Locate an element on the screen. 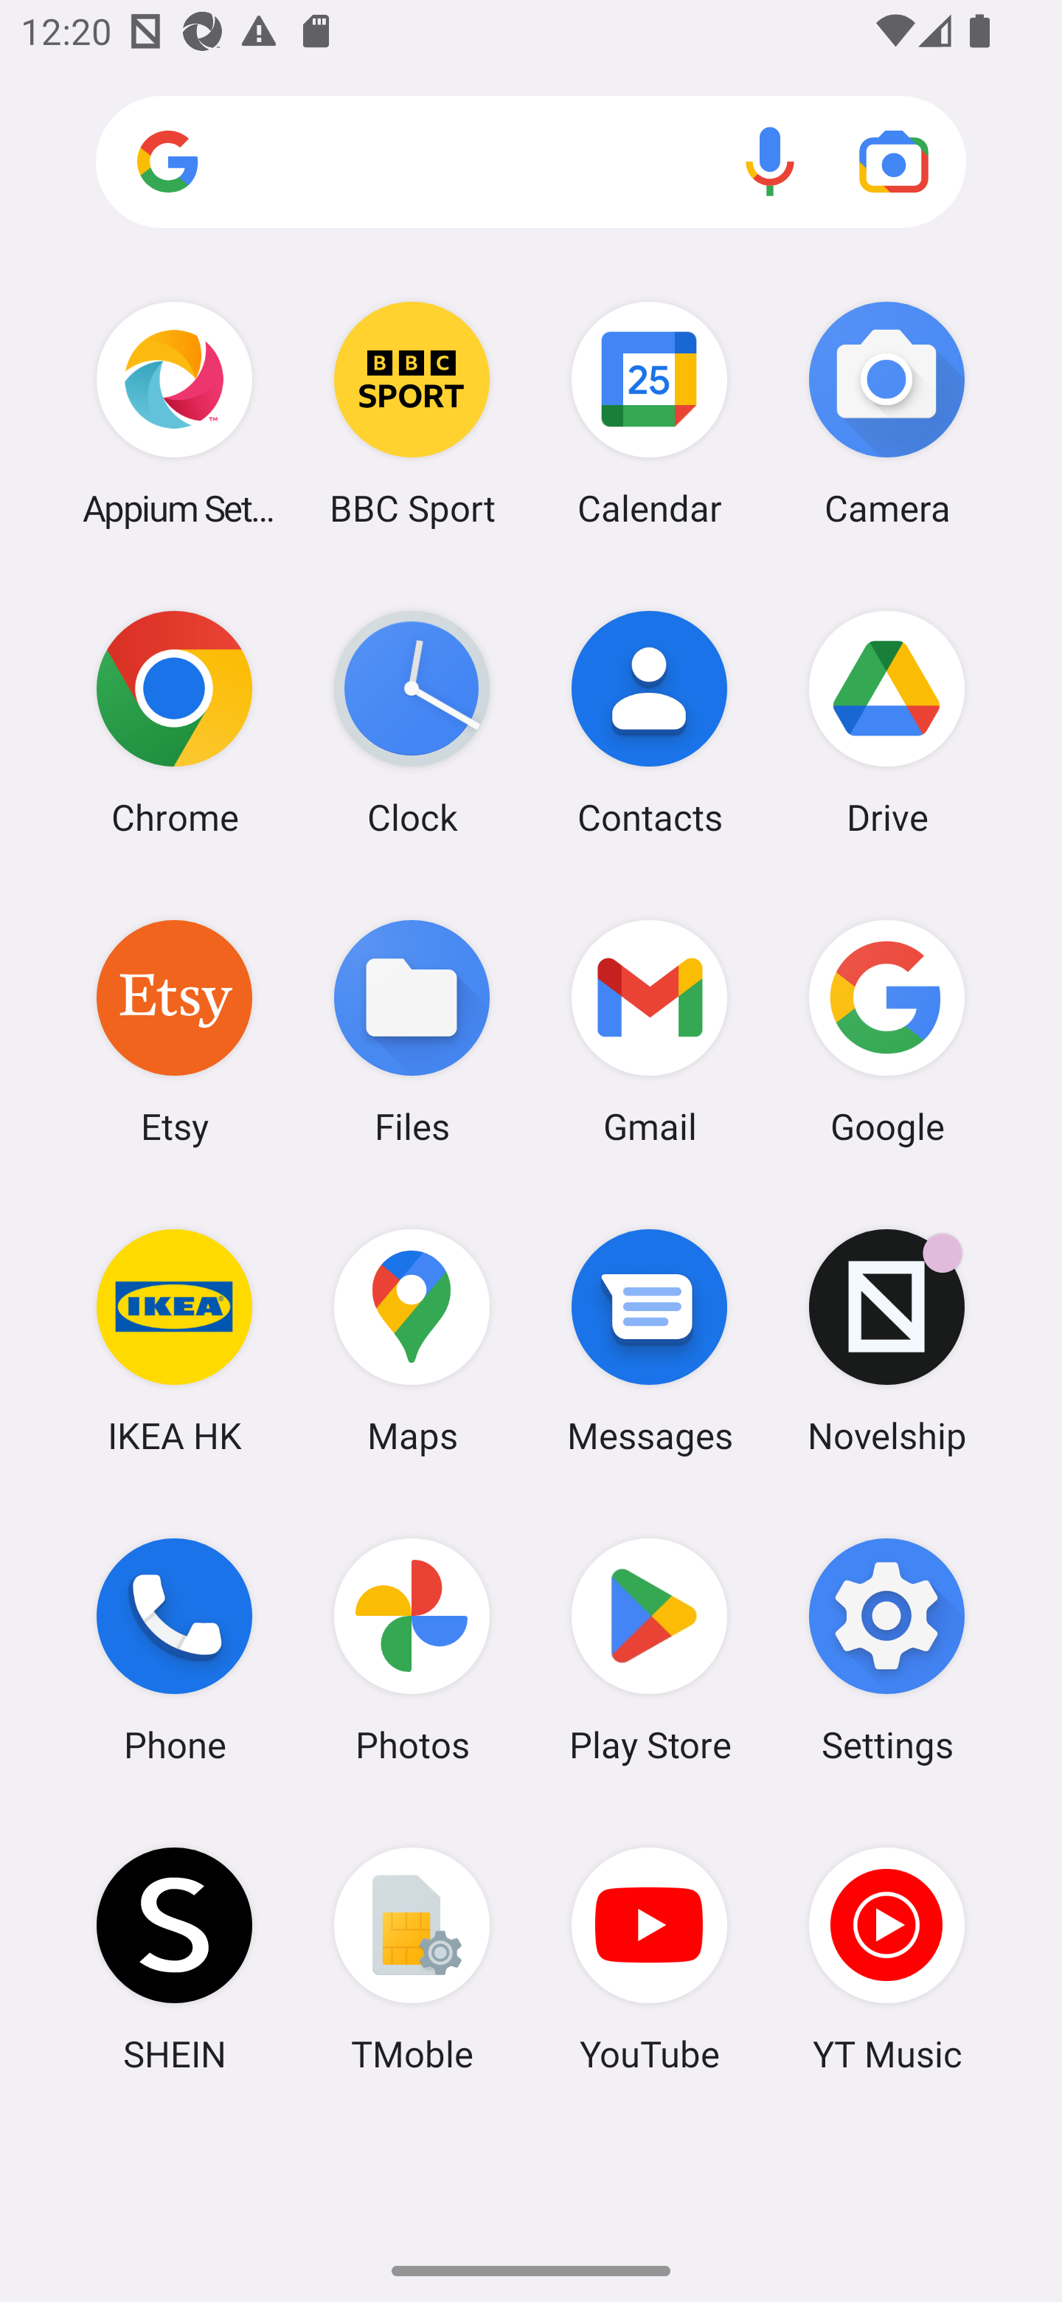 Image resolution: width=1062 pixels, height=2302 pixels. Etsy is located at coordinates (174, 1031).